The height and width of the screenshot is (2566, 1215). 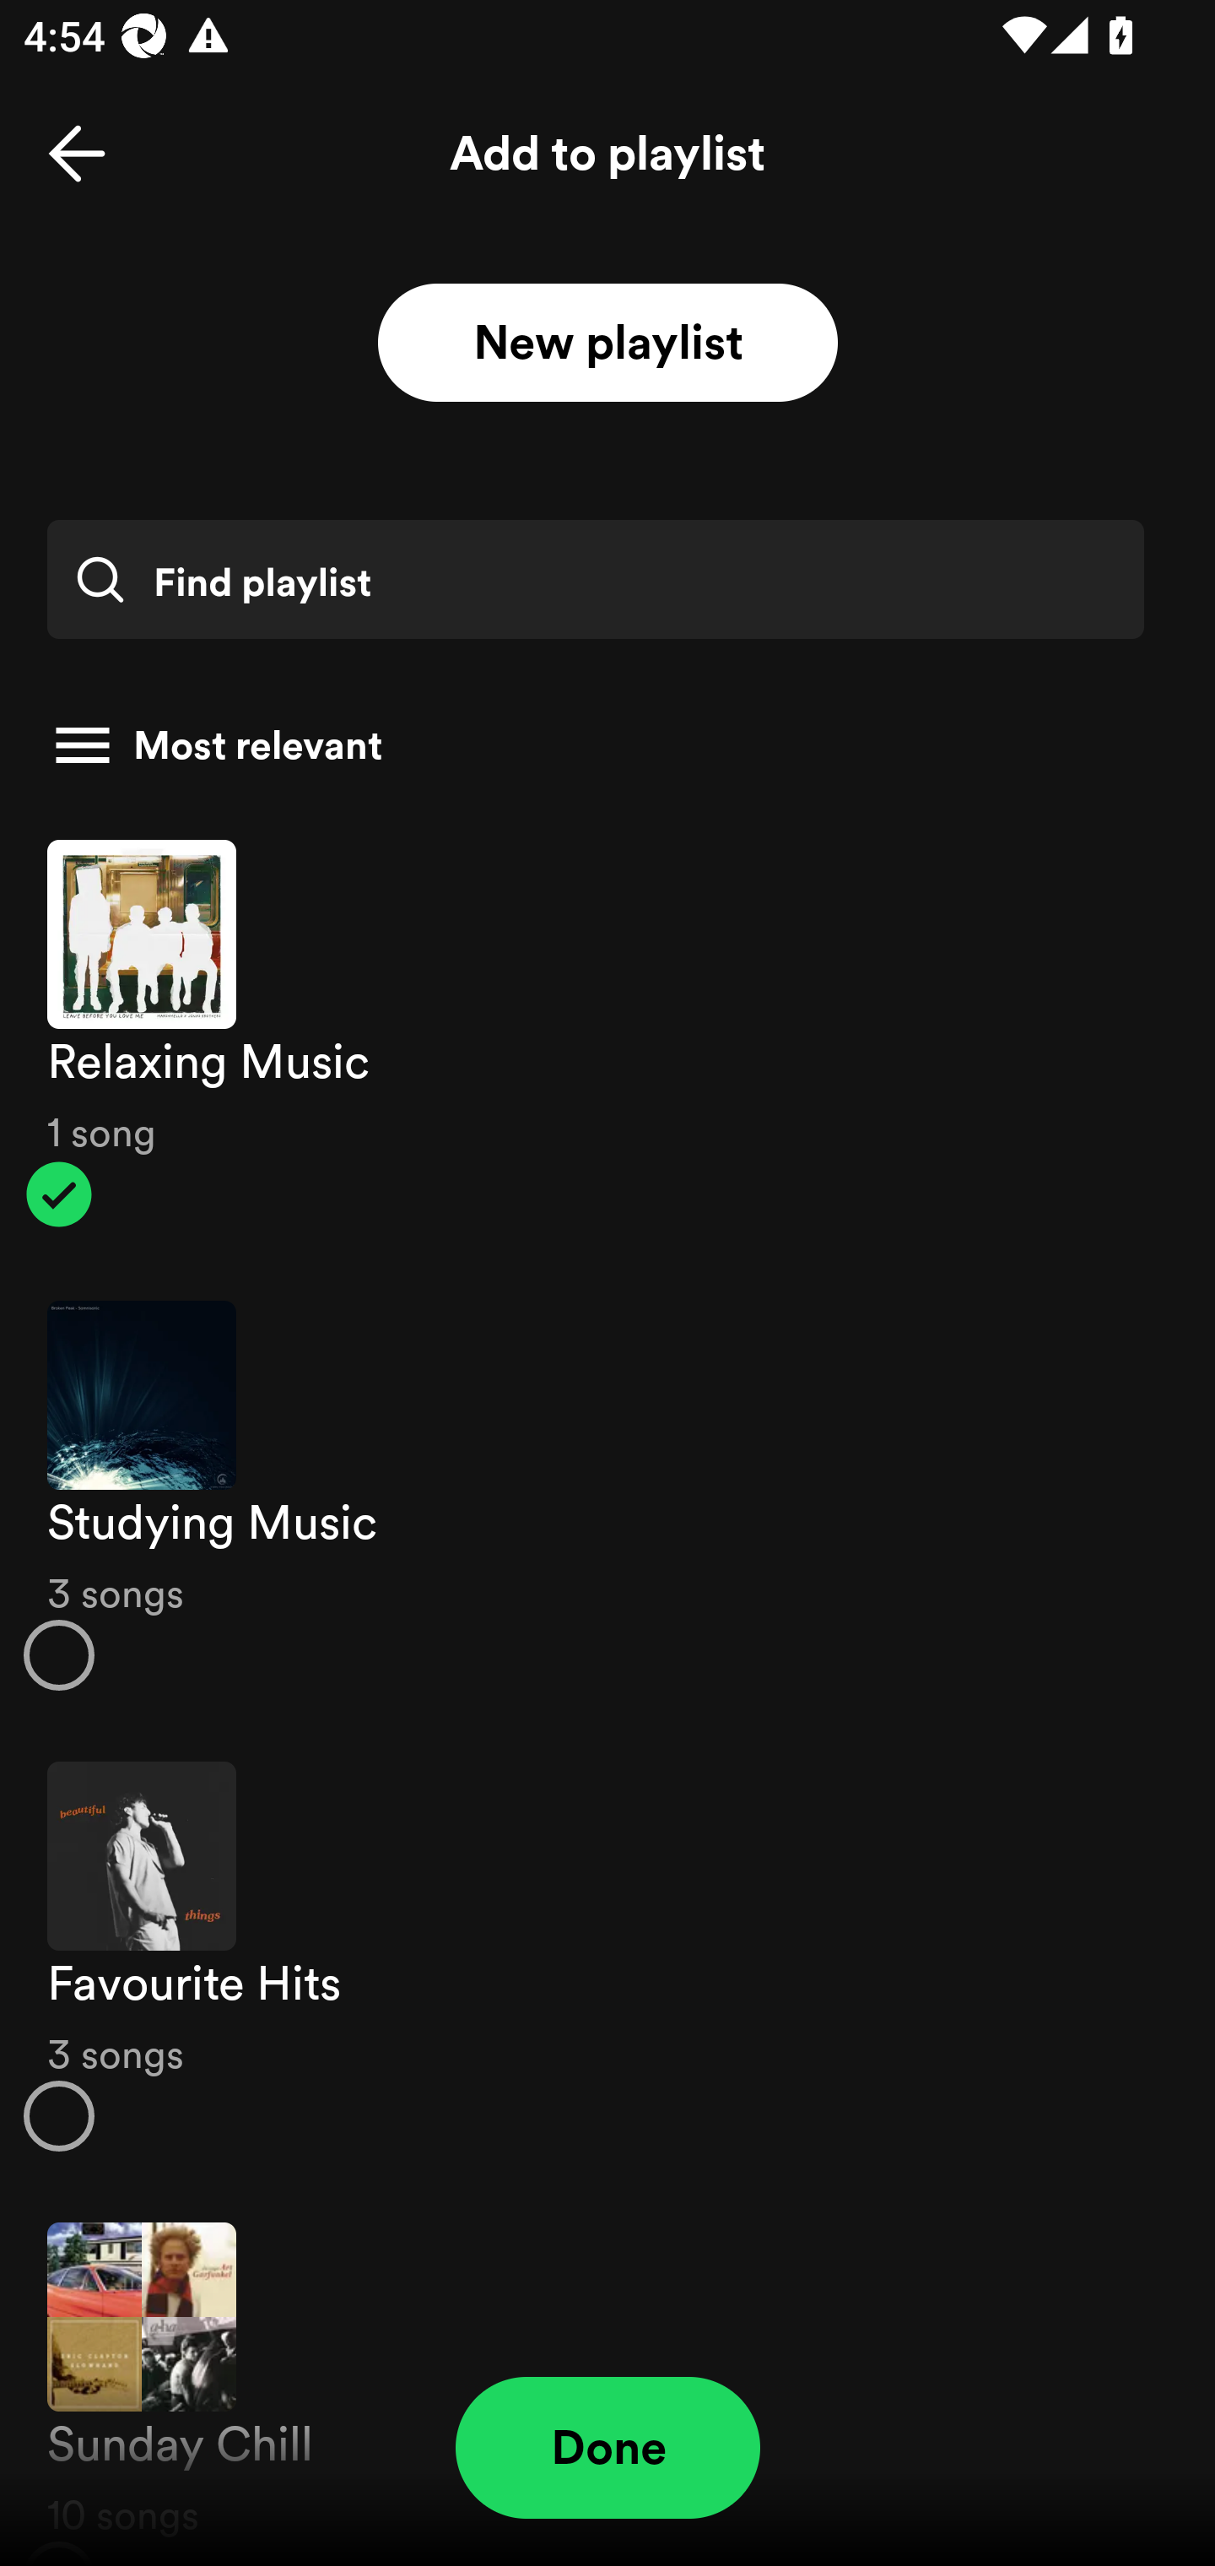 I want to click on New playlist, so click(x=607, y=344).